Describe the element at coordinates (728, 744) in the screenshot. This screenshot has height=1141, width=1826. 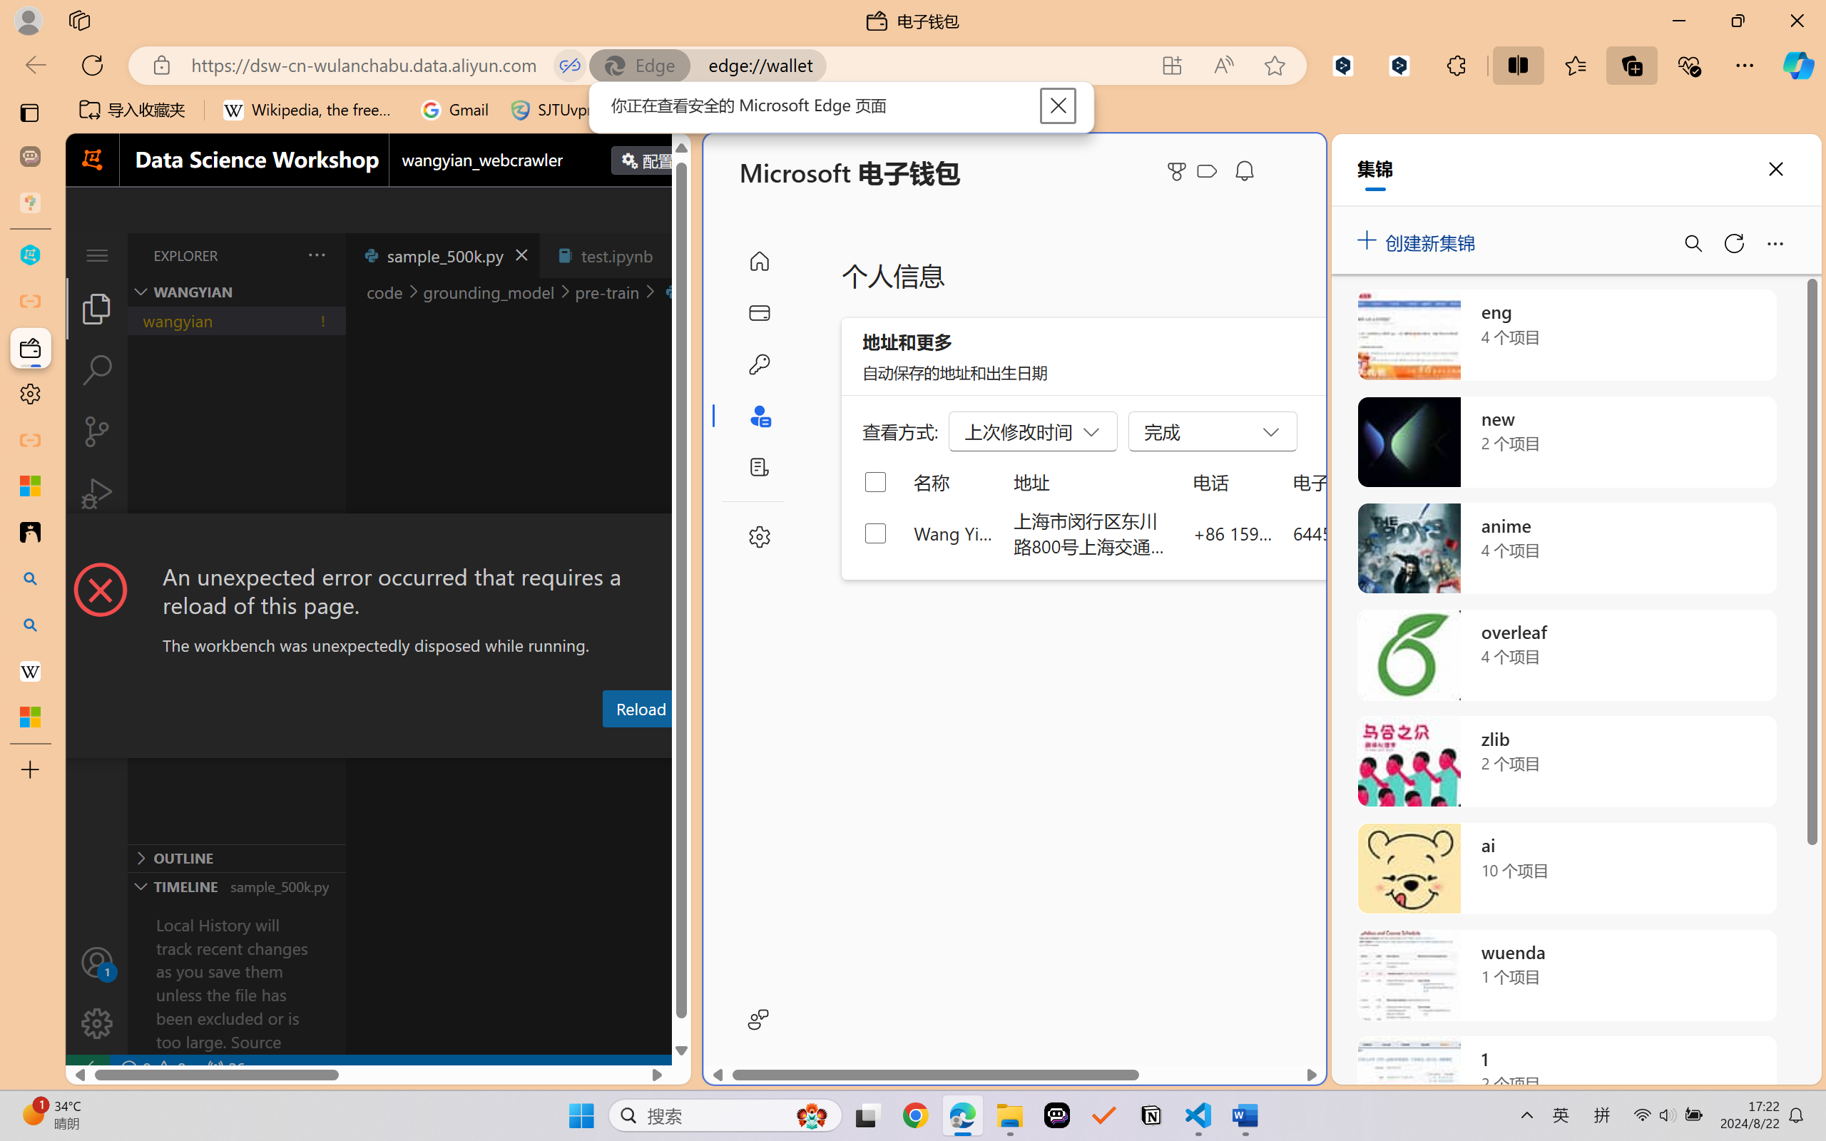
I see `Terminal (Ctrl+`)` at that location.